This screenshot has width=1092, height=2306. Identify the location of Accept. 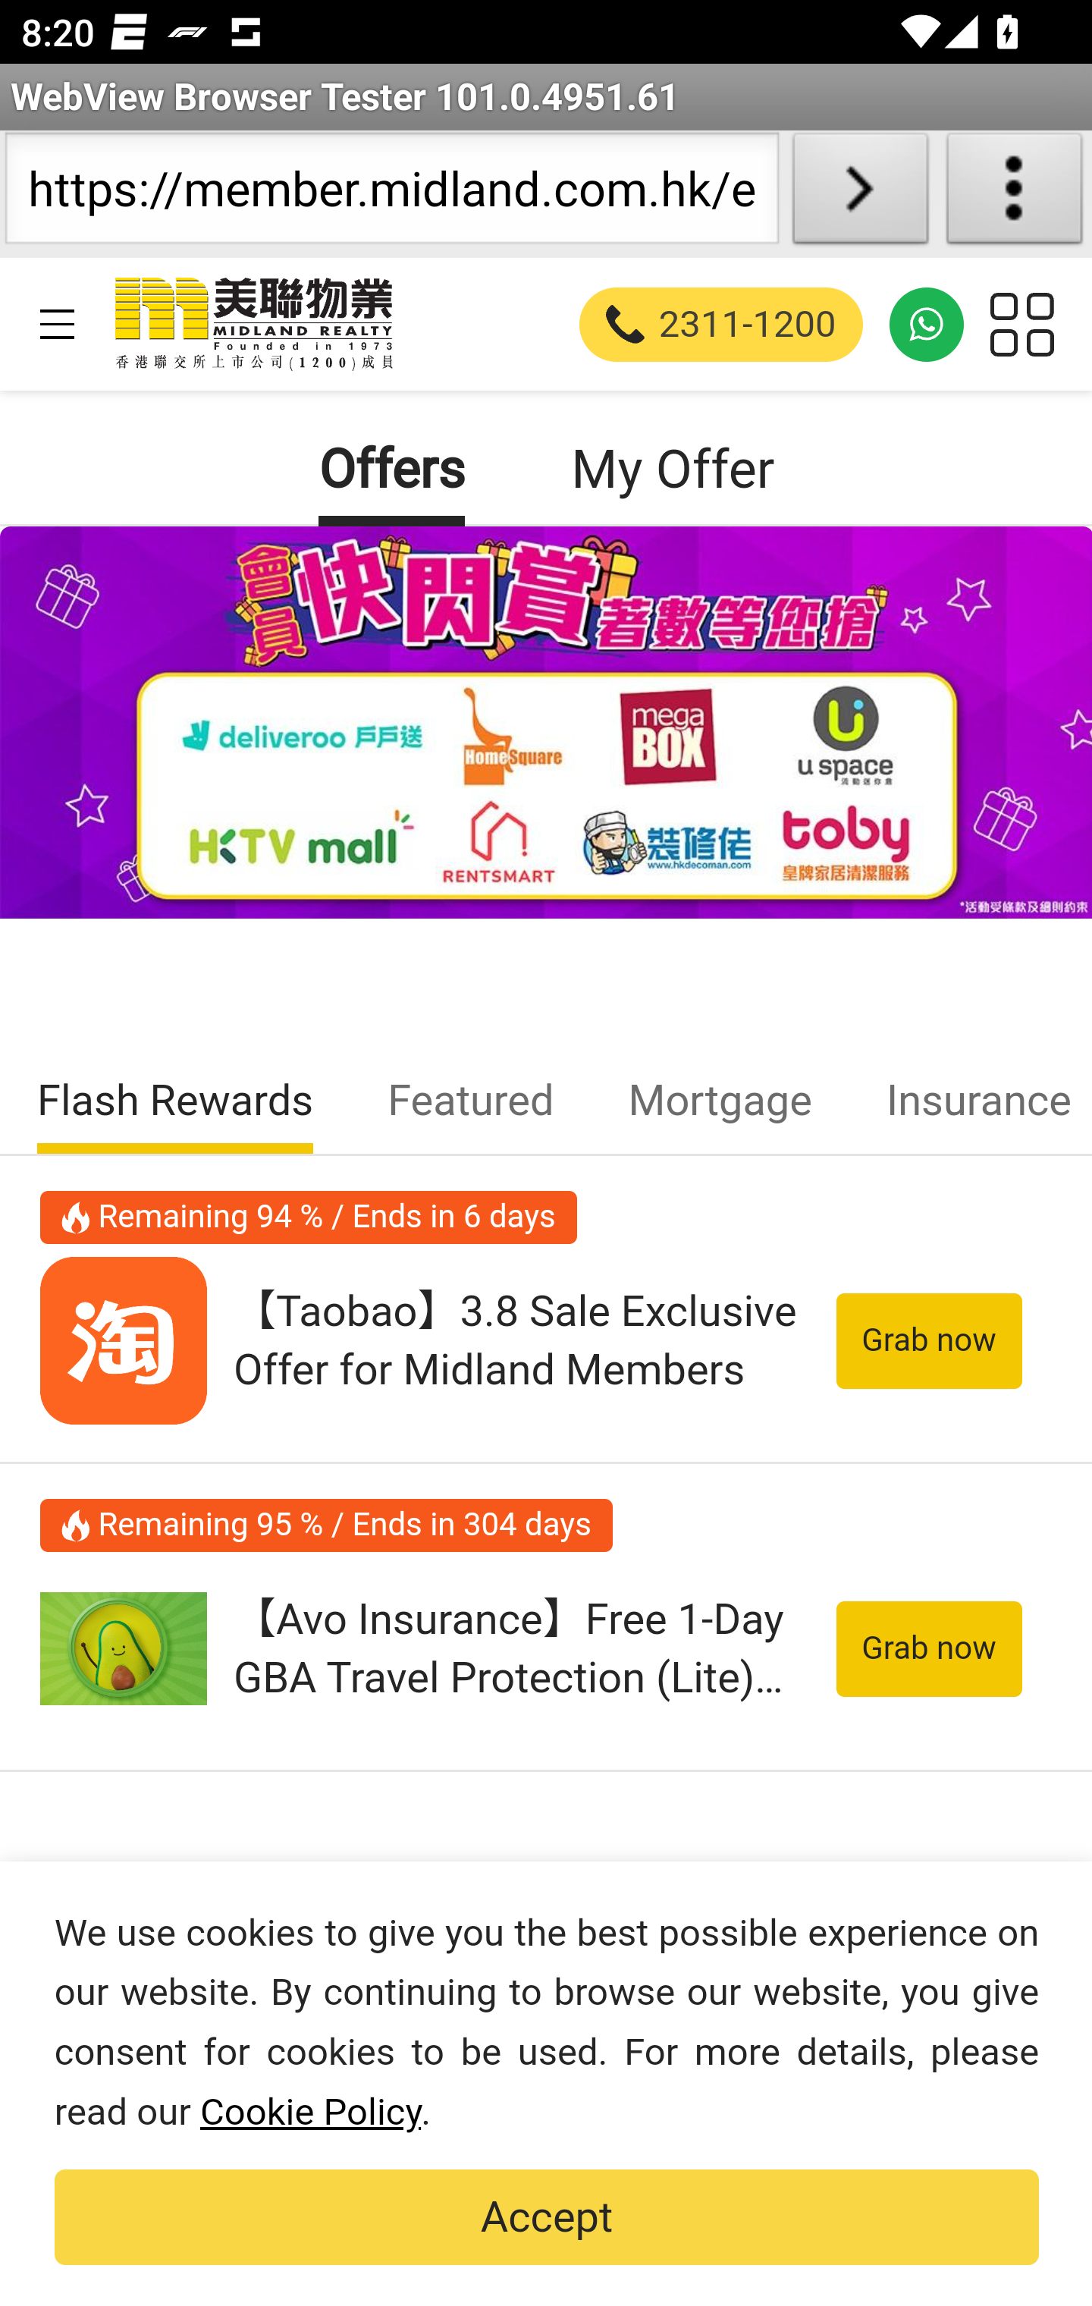
(547, 2218).